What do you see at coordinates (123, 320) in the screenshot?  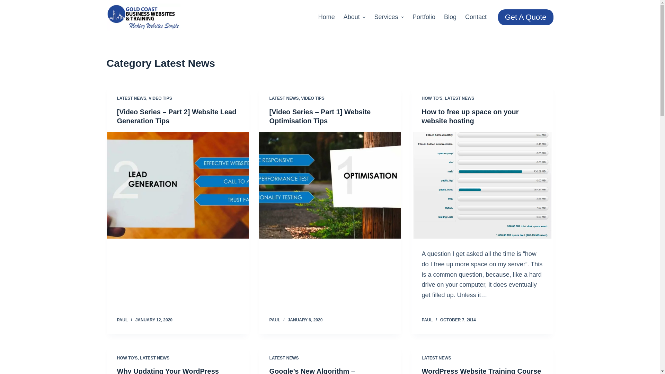 I see `PAUL` at bounding box center [123, 320].